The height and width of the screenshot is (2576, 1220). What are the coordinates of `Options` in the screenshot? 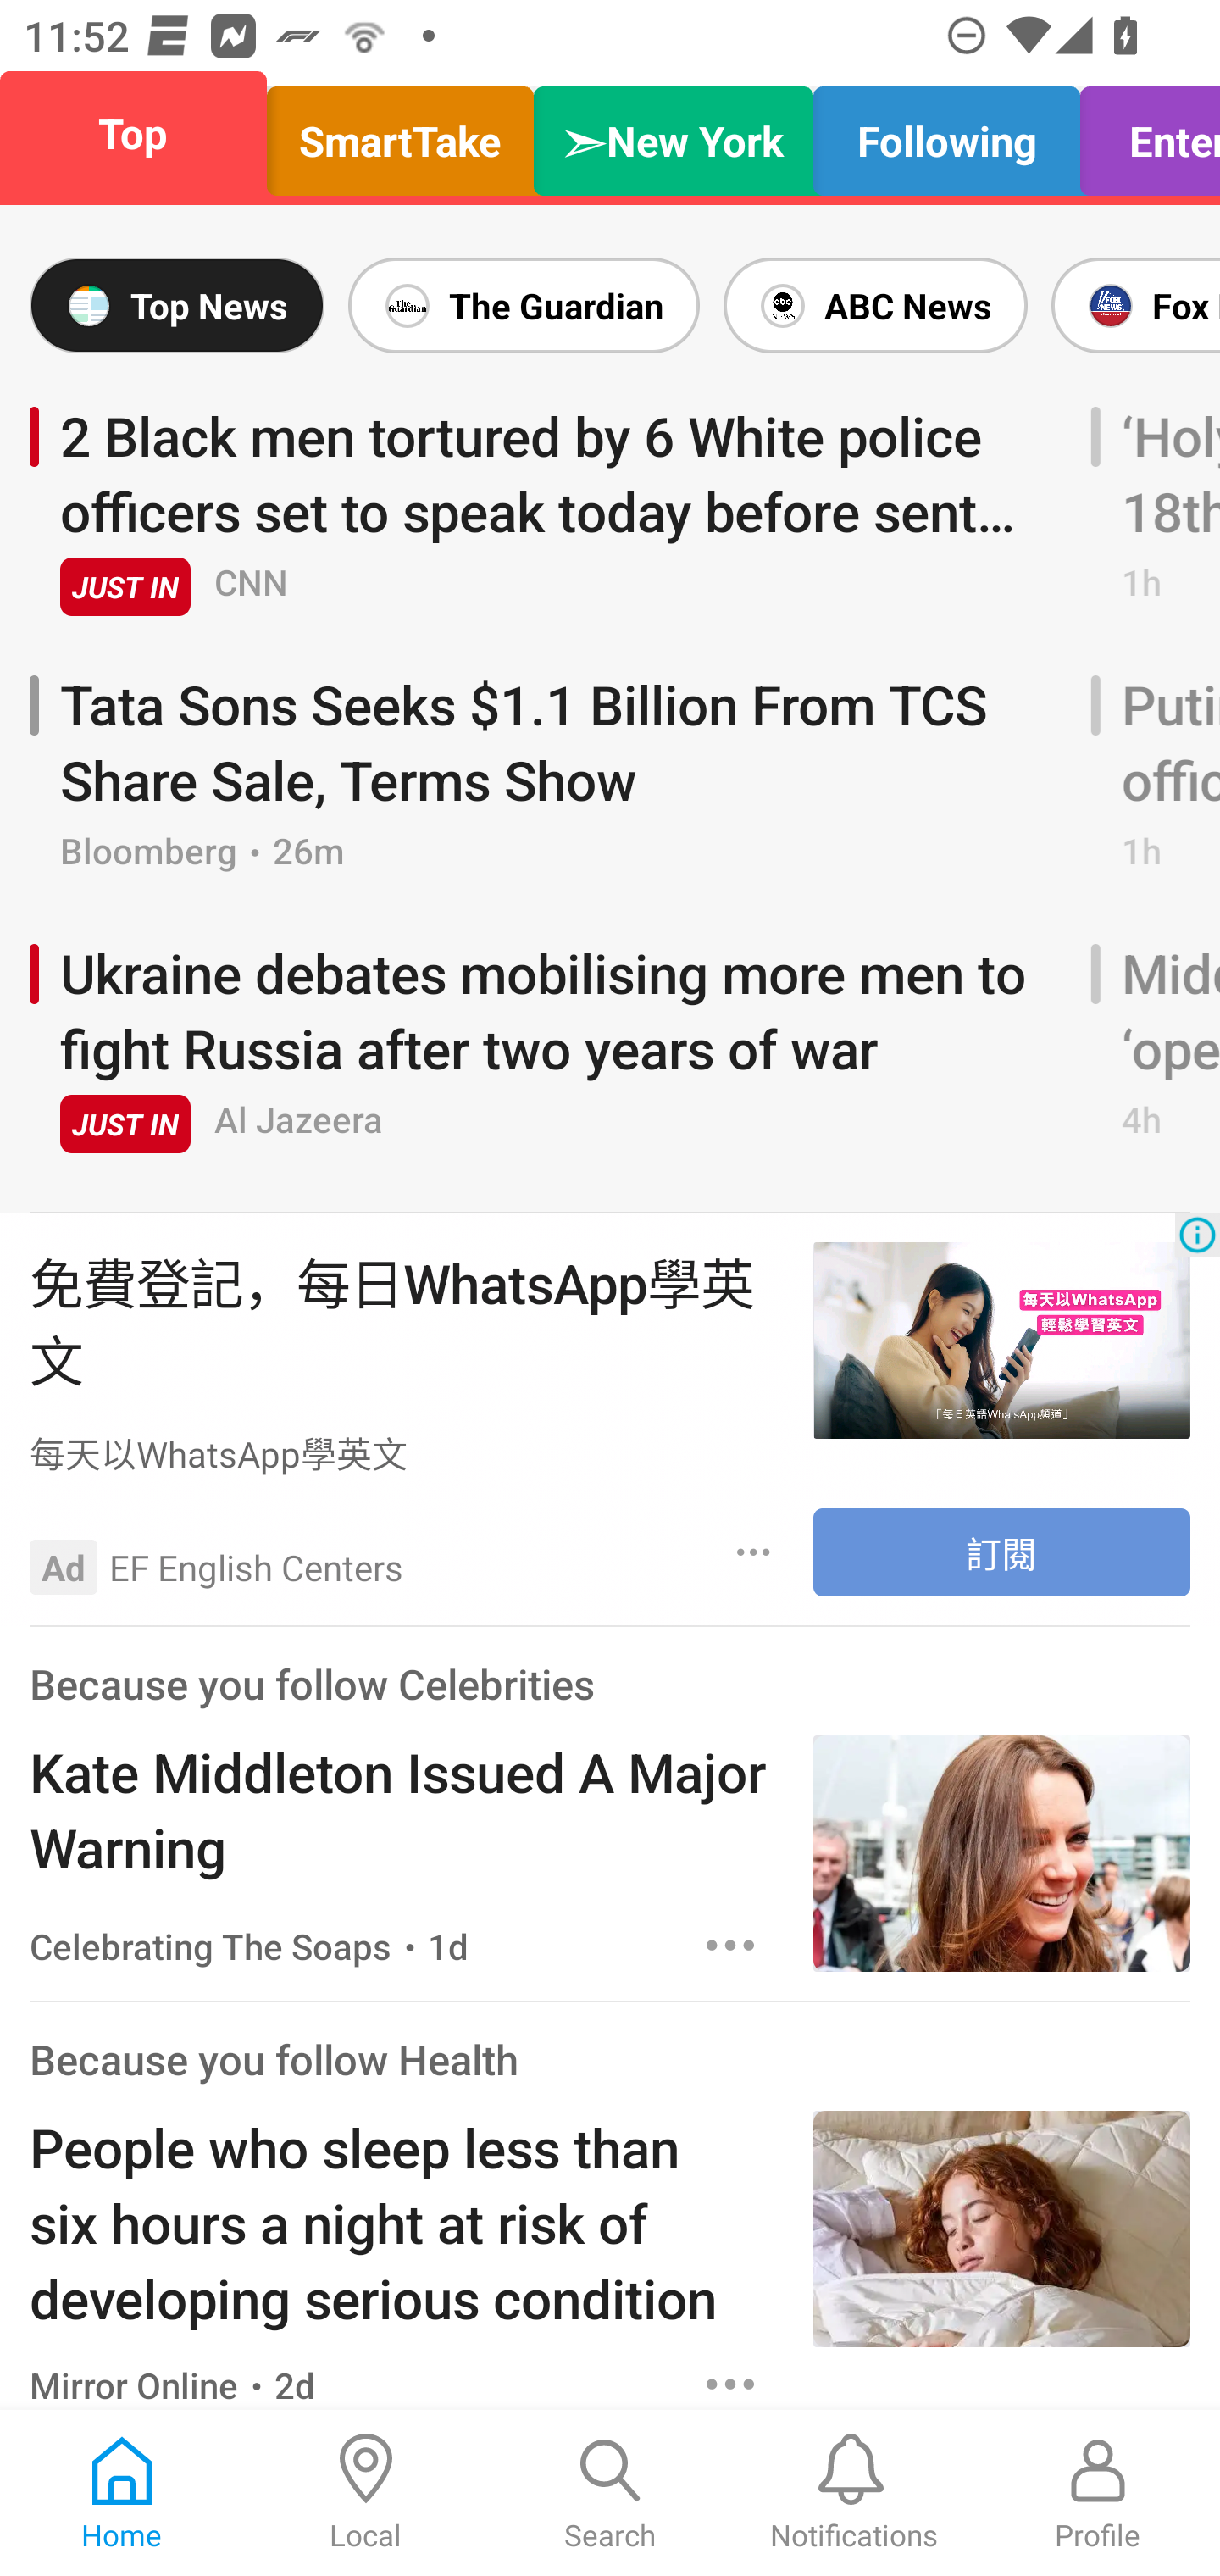 It's located at (754, 1552).